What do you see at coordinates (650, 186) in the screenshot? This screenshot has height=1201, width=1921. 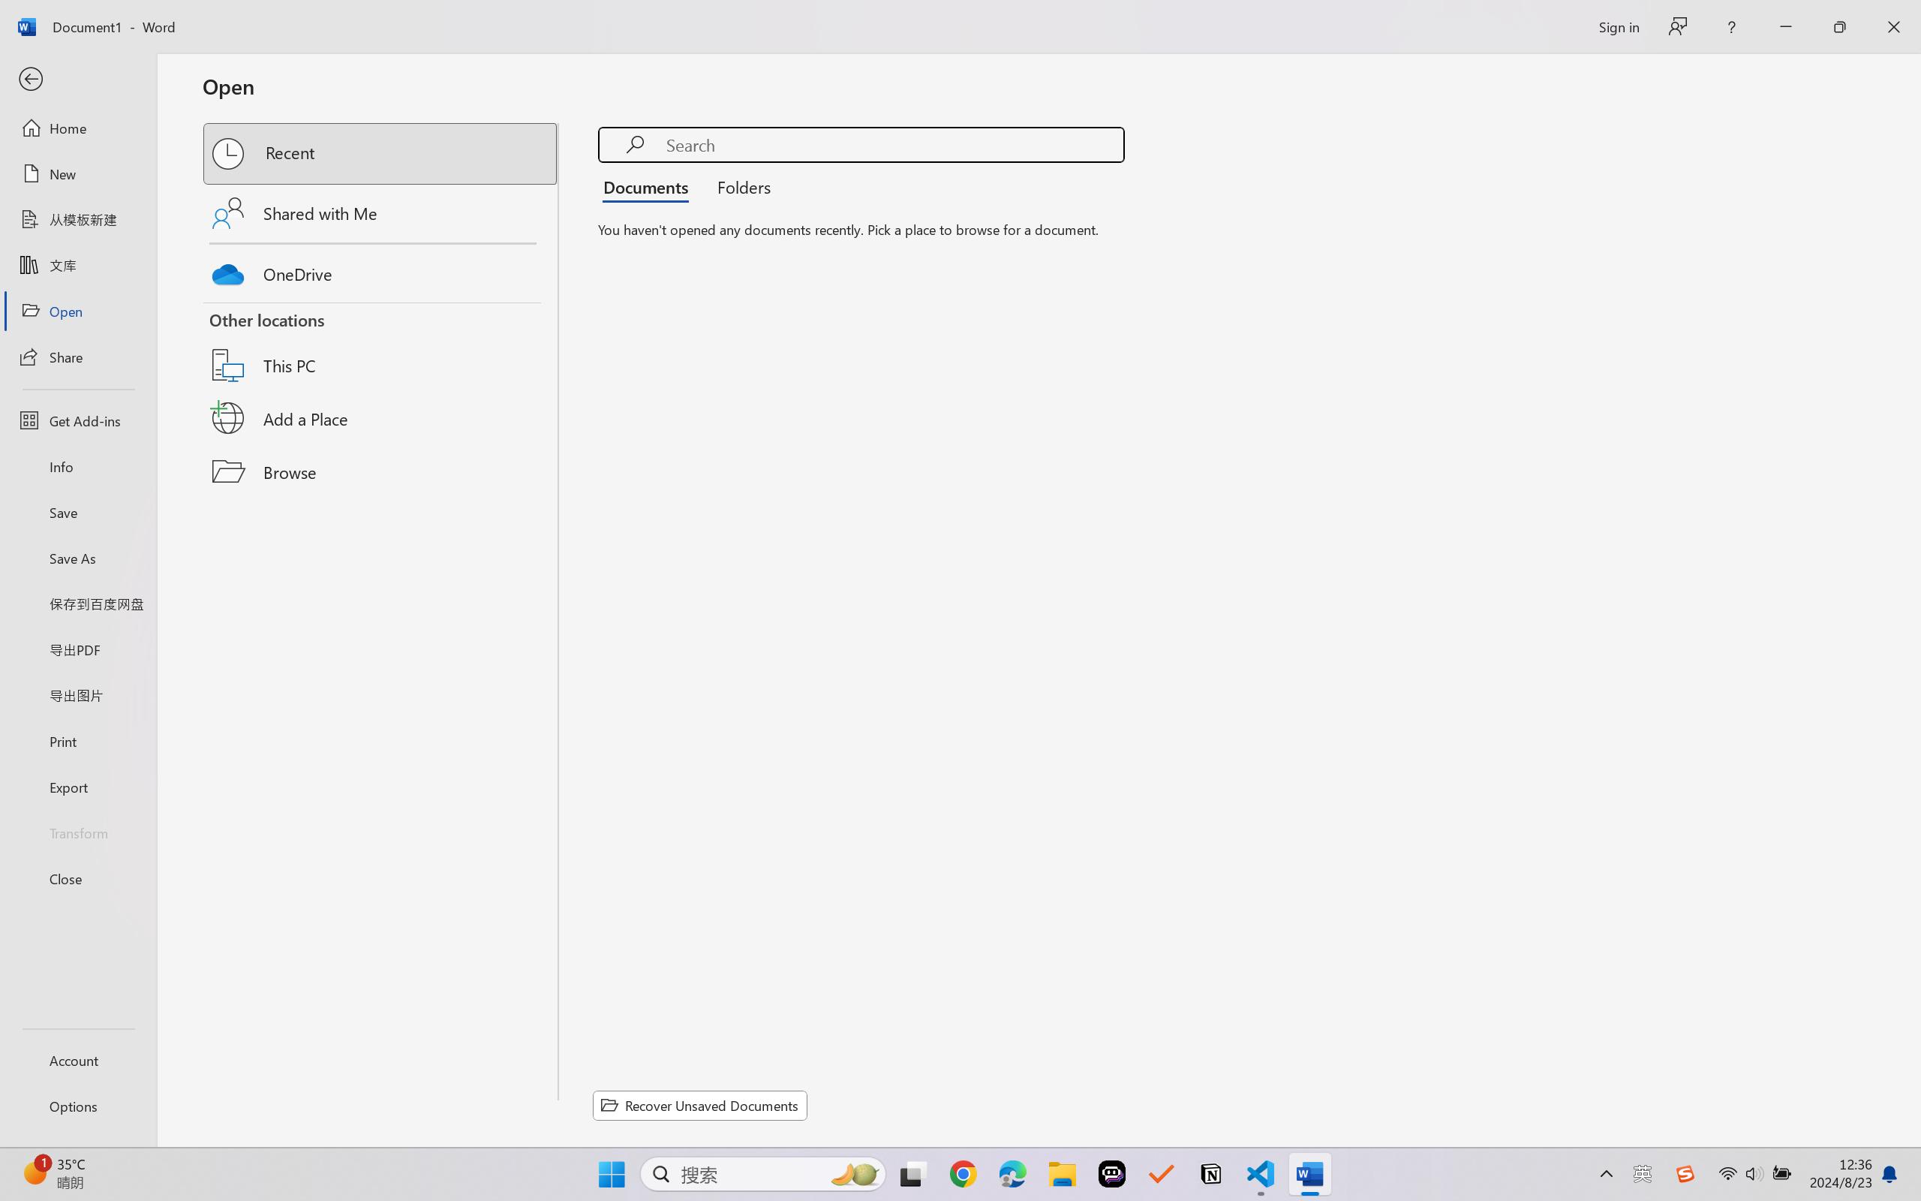 I see `Documents` at bounding box center [650, 186].